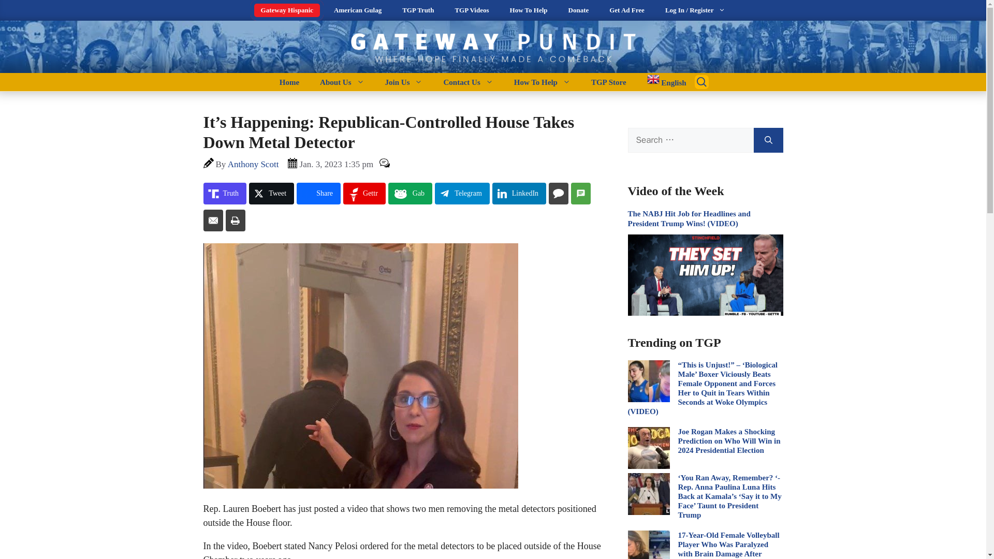  Describe the element at coordinates (404, 82) in the screenshot. I see `Join Us` at that location.